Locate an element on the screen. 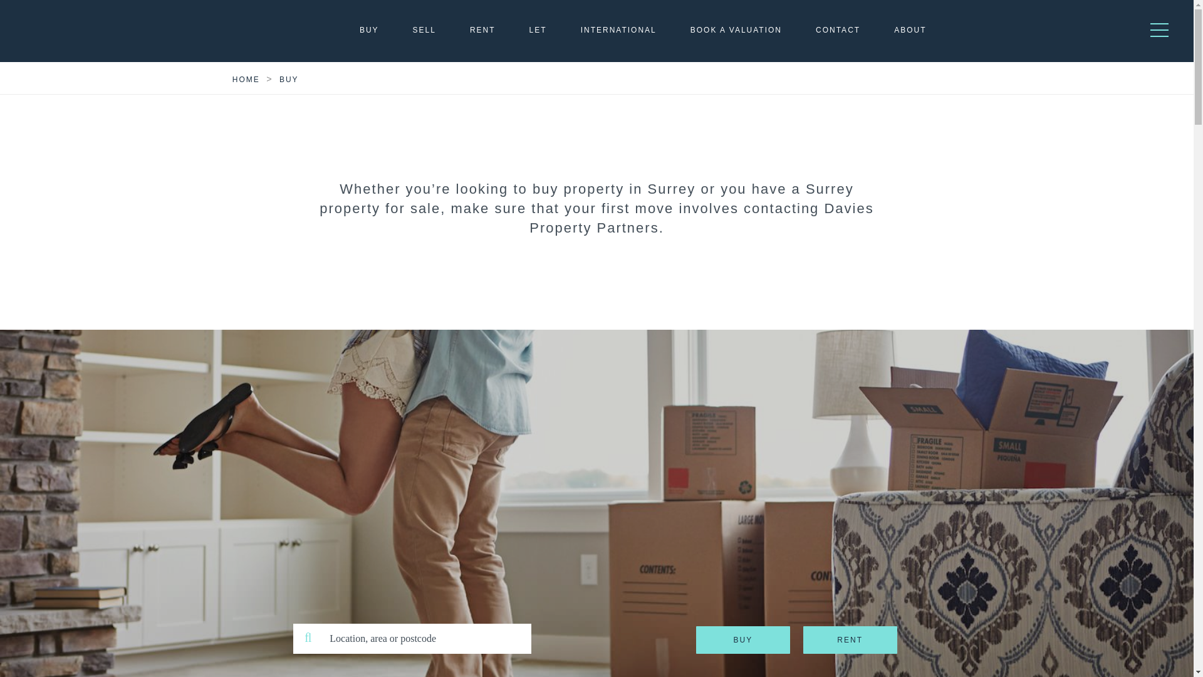  LET is located at coordinates (538, 30).